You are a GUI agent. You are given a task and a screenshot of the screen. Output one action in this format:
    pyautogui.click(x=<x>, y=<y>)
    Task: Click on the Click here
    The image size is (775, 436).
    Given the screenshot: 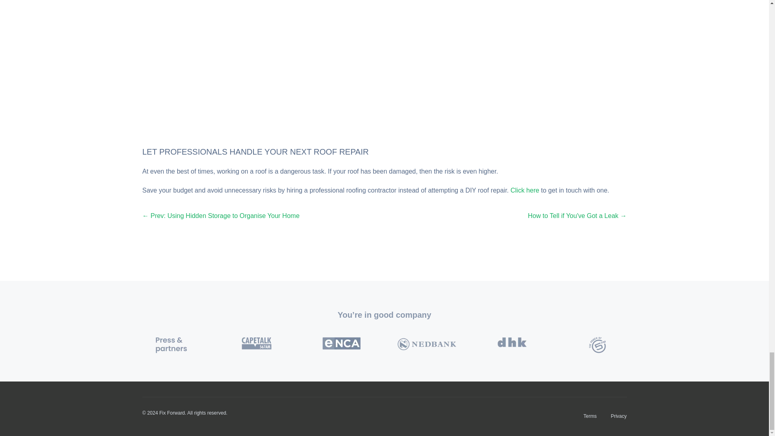 What is the action you would take?
    pyautogui.click(x=525, y=190)
    